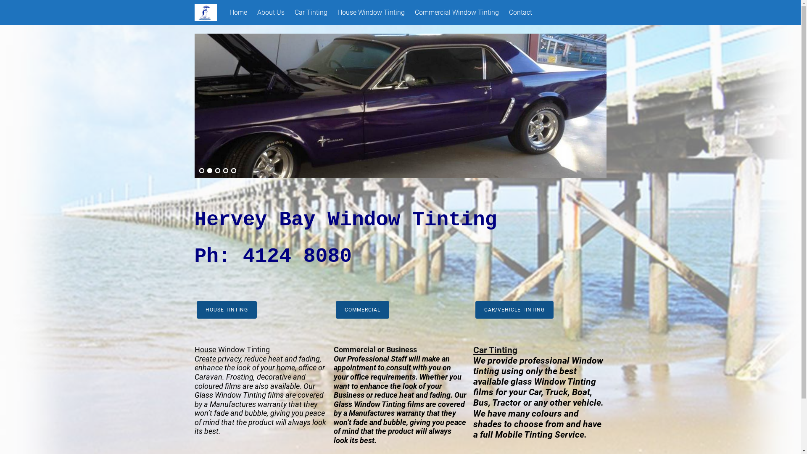 The height and width of the screenshot is (454, 807). What do you see at coordinates (362, 310) in the screenshot?
I see `COMMERCIAL` at bounding box center [362, 310].